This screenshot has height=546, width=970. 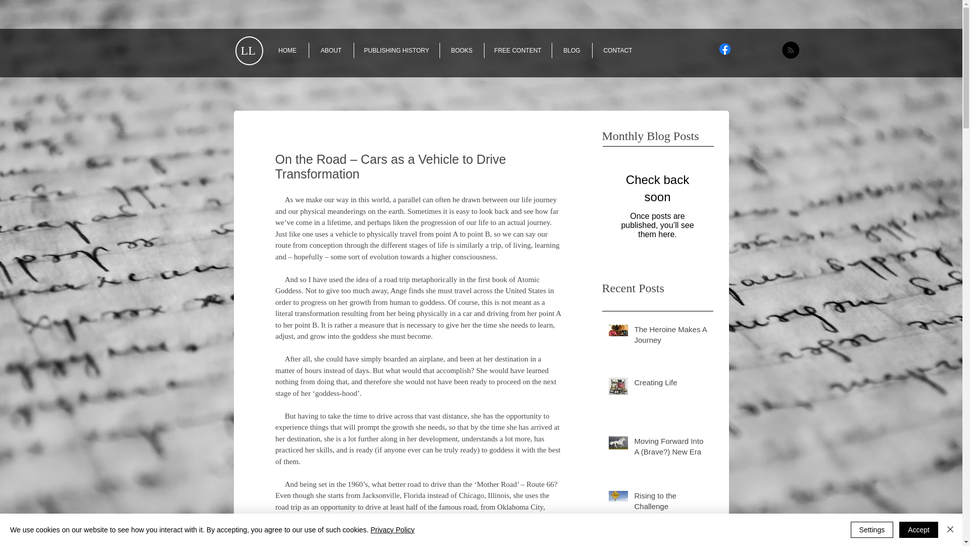 I want to click on PUBLISHING HISTORY, so click(x=396, y=51).